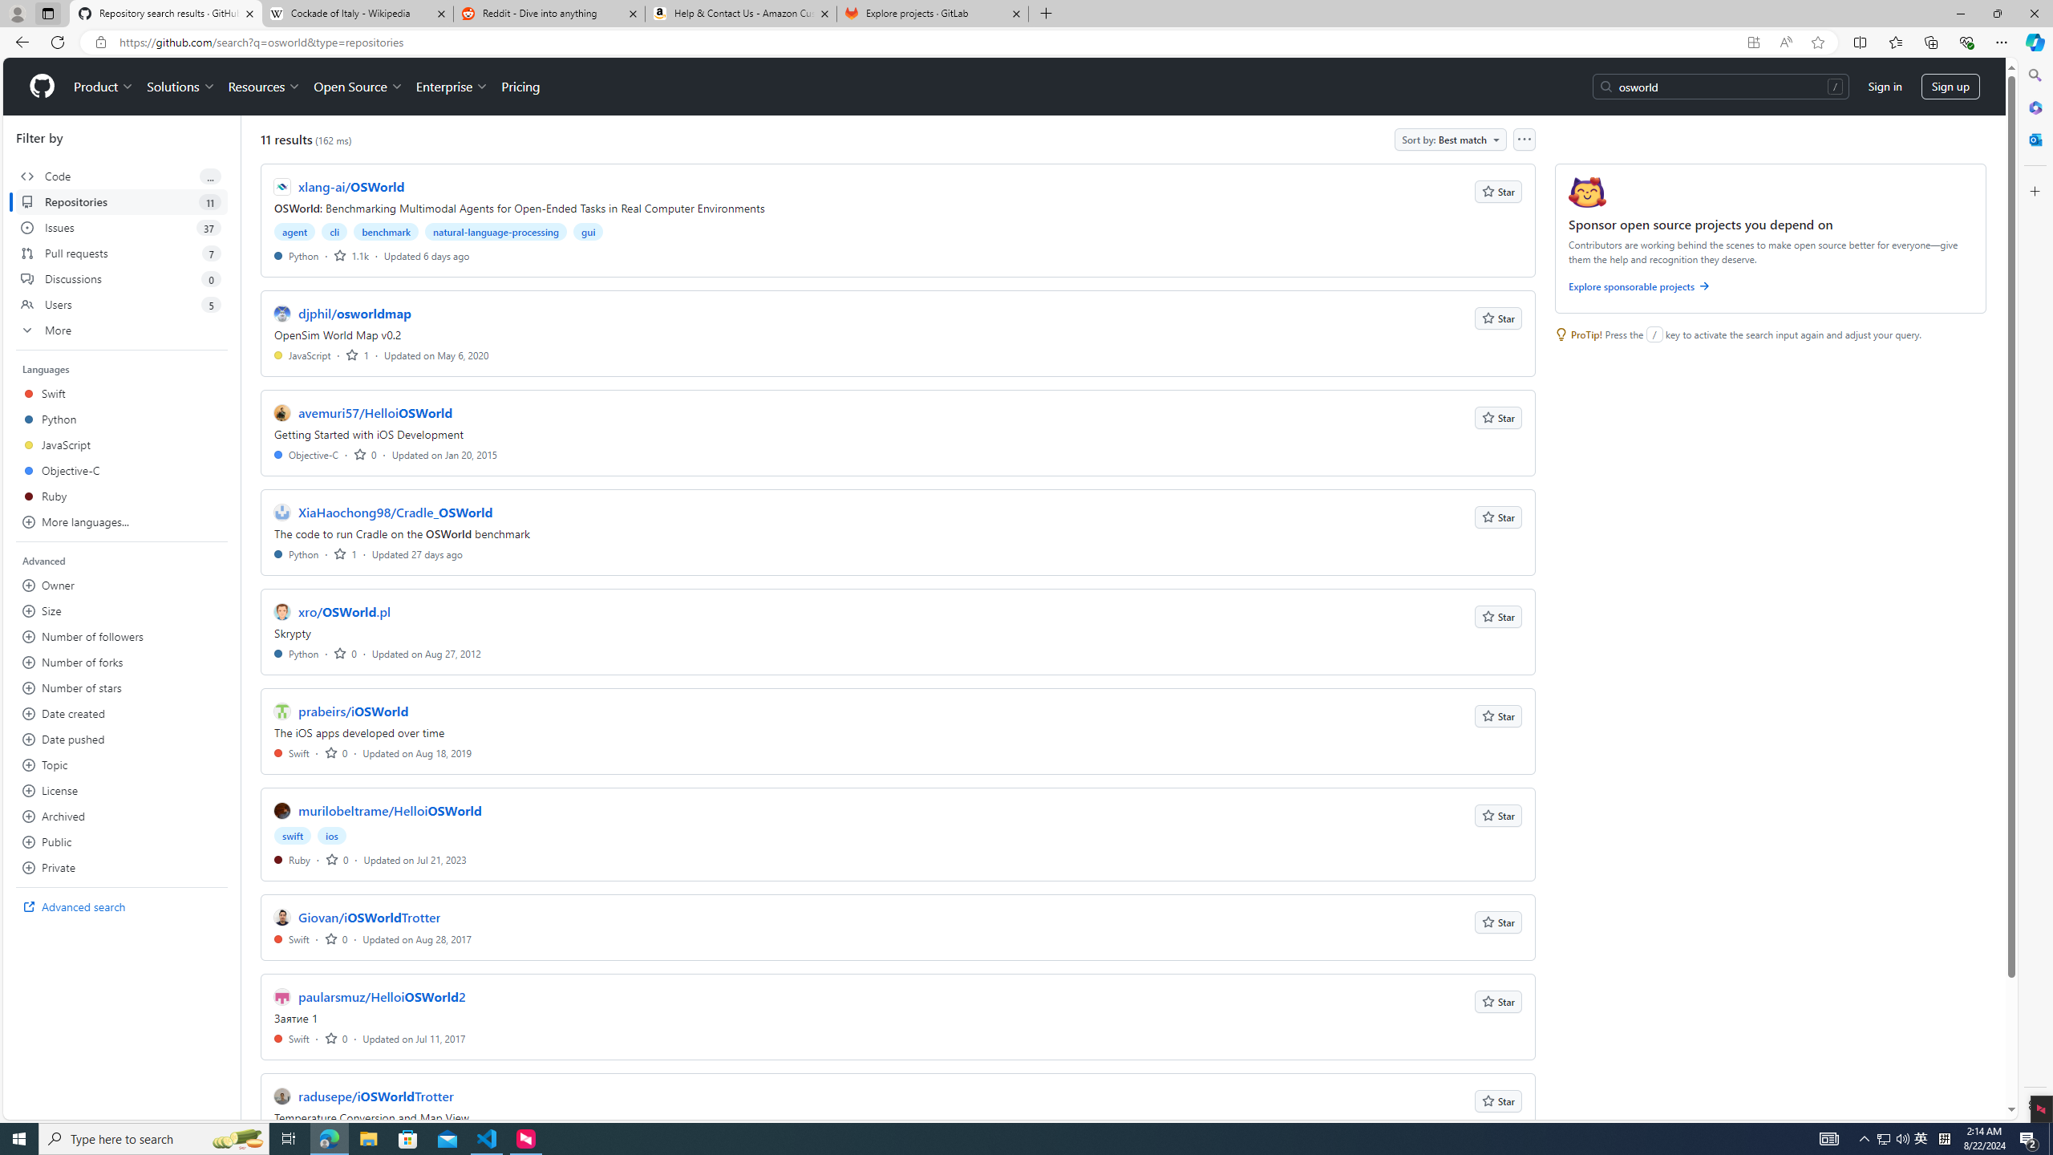  Describe the element at coordinates (386, 231) in the screenshot. I see `benchmark` at that location.